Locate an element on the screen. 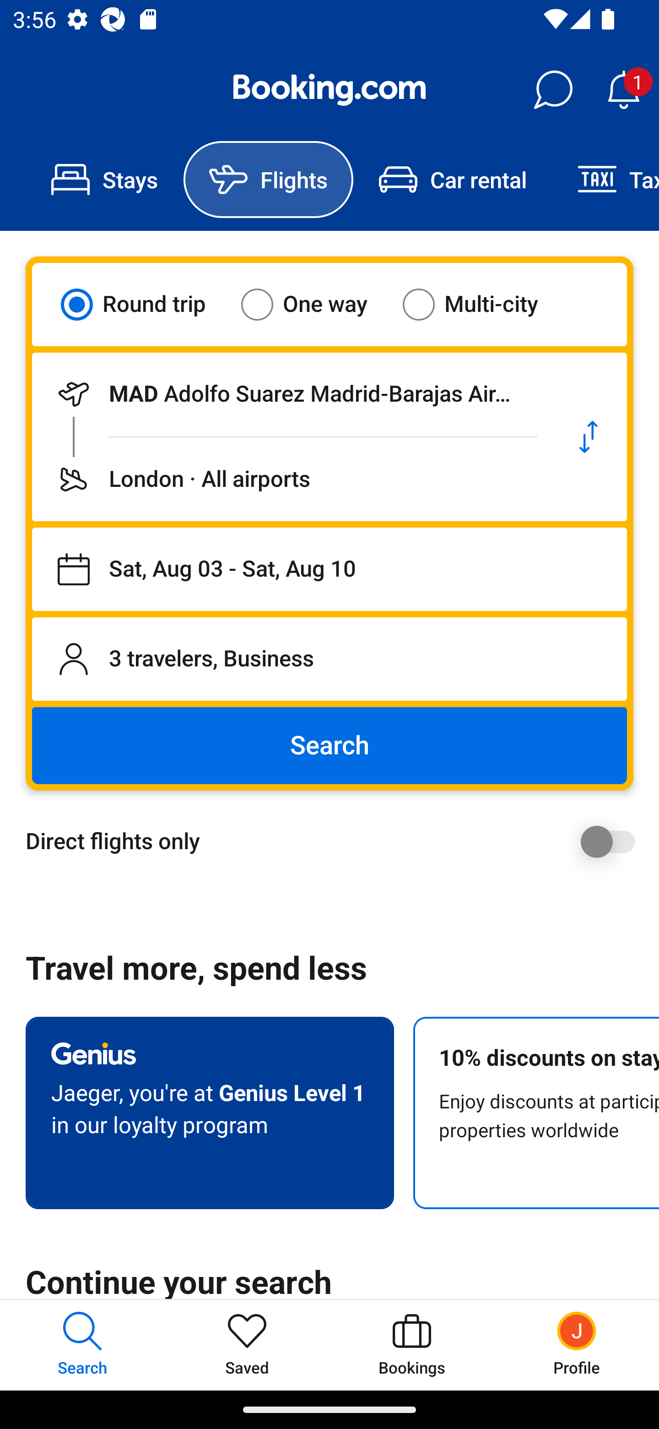 The image size is (659, 1429). Departing on Sat, Aug 03, returning on Sat, Aug 10 is located at coordinates (329, 569).